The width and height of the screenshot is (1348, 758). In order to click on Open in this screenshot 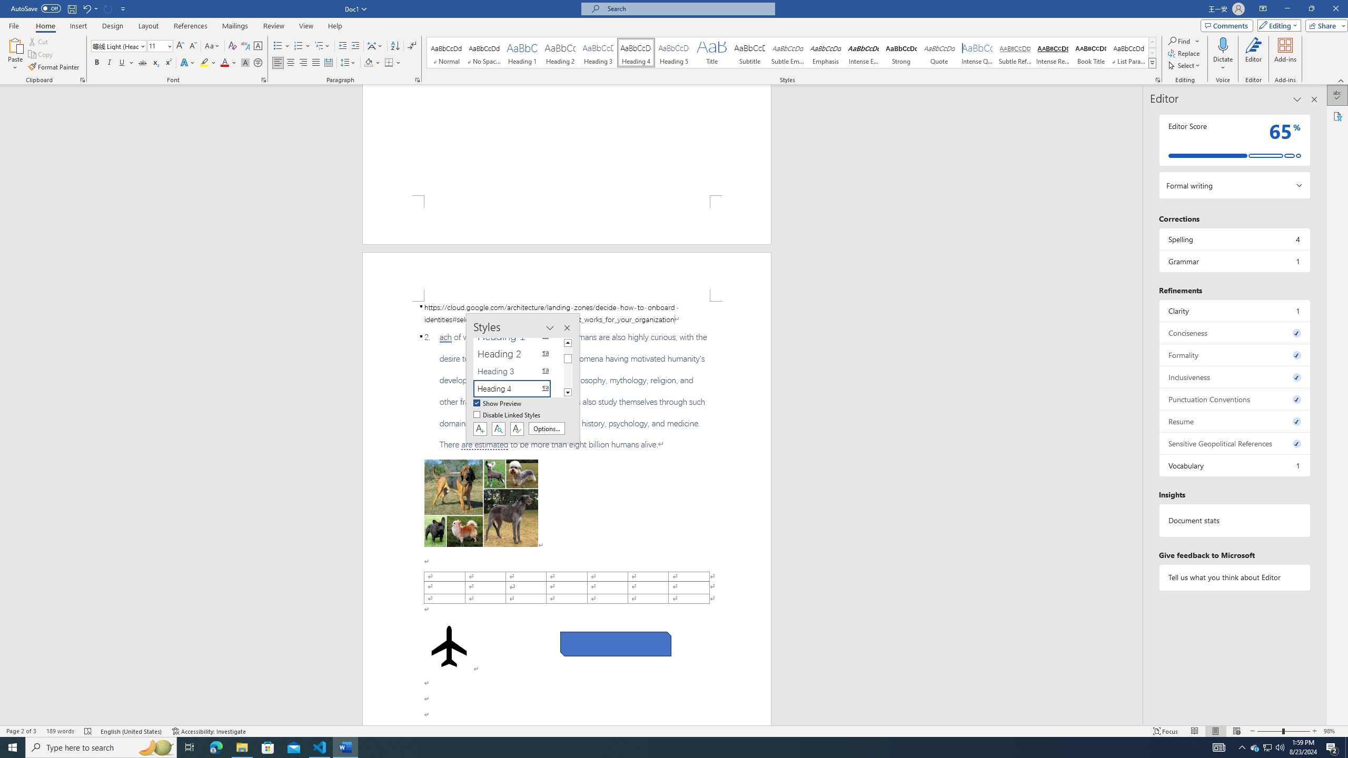, I will do `click(168, 45)`.